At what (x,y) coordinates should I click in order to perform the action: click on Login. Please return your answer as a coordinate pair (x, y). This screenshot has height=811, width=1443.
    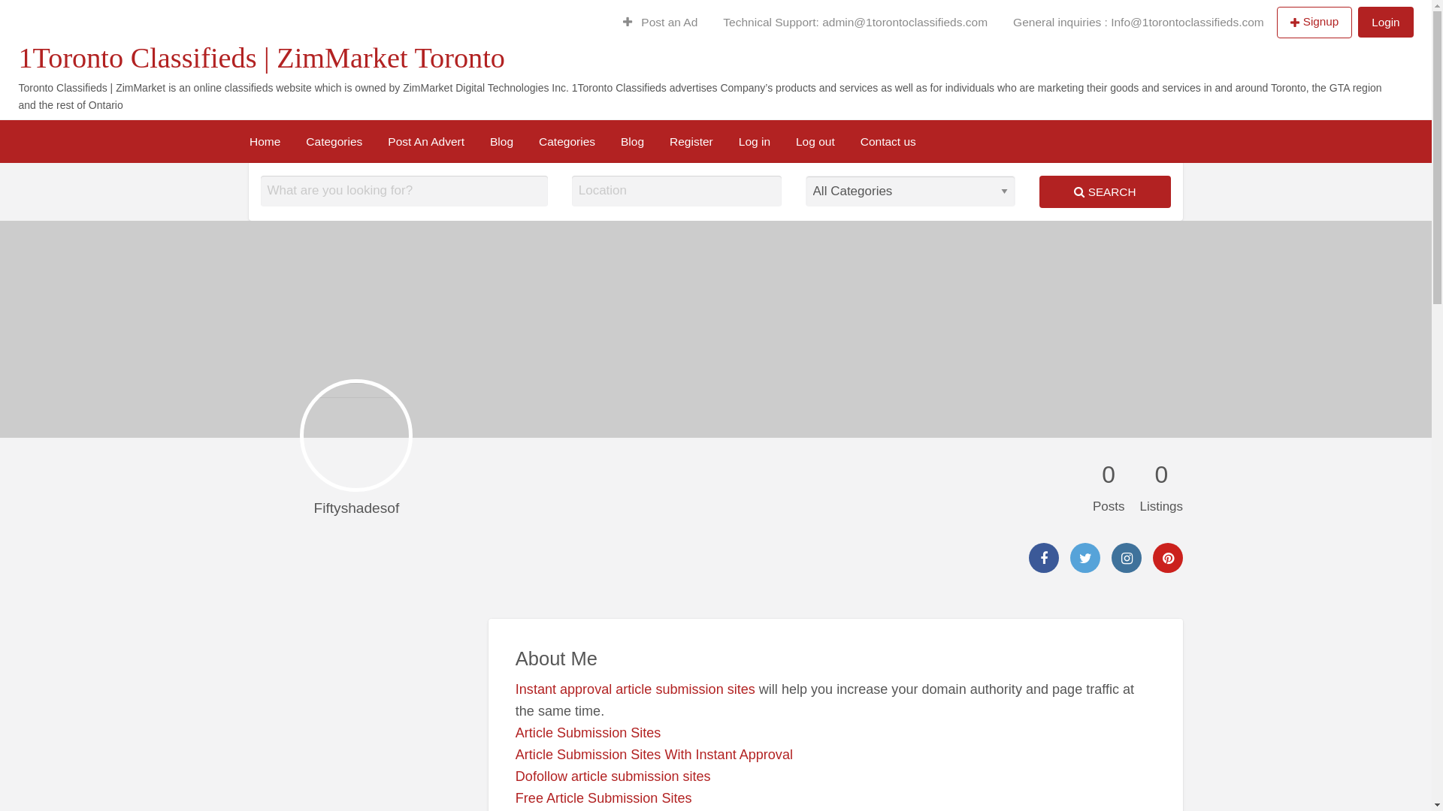
    Looking at the image, I should click on (1386, 23).